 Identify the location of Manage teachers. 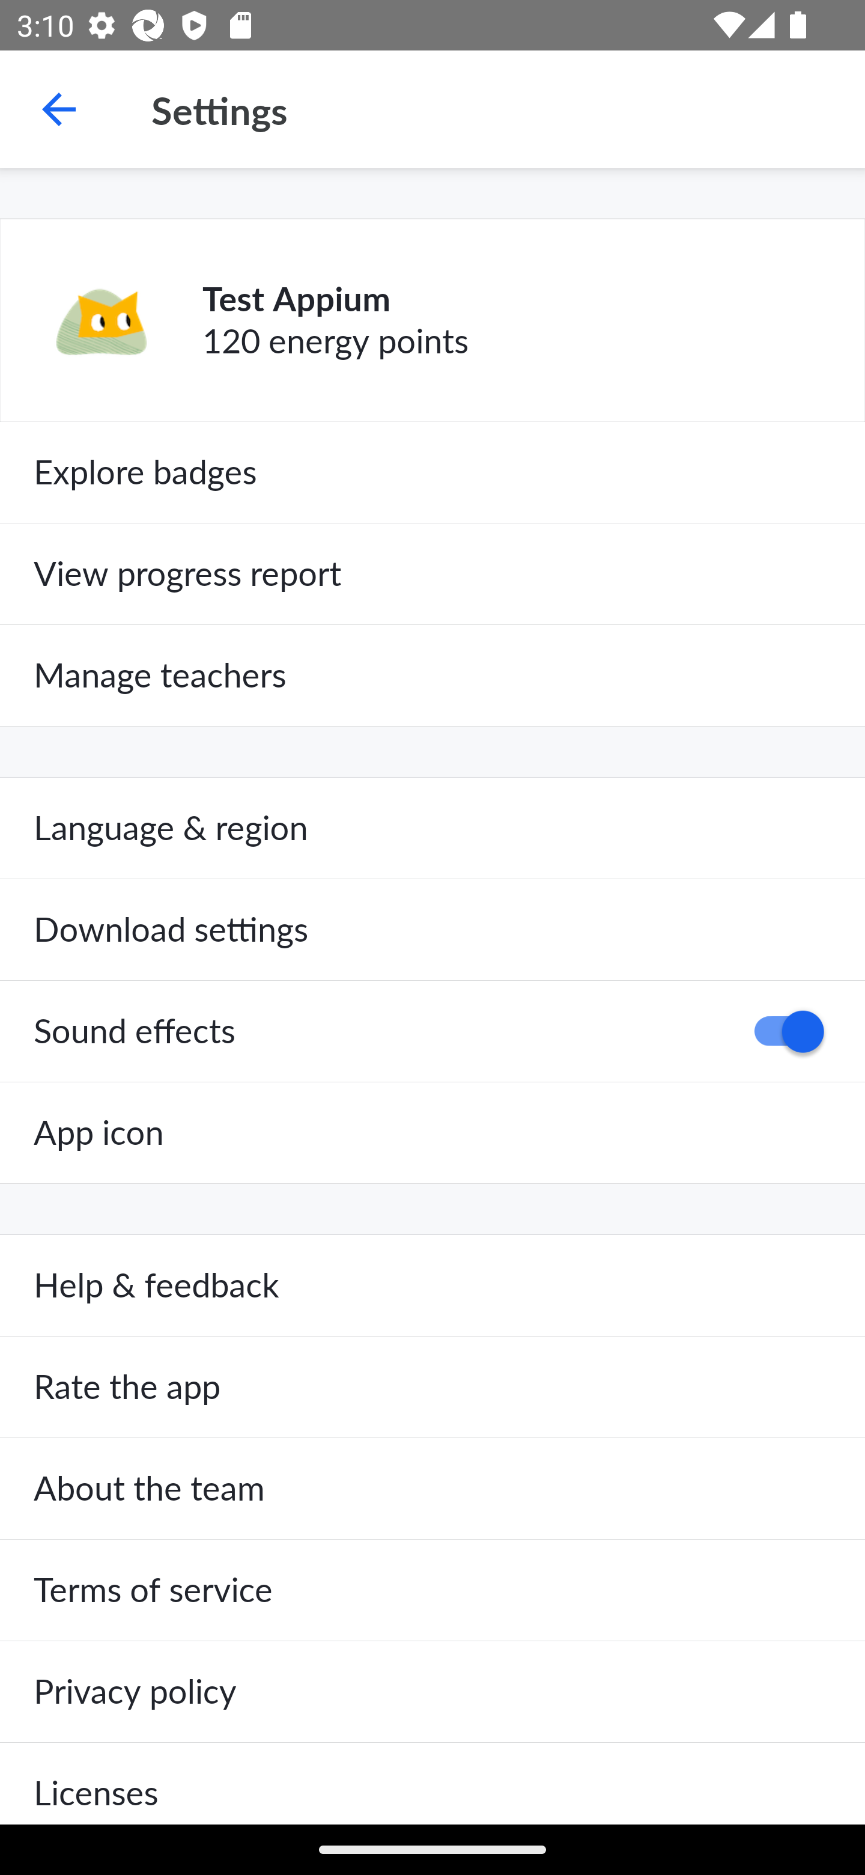
(432, 675).